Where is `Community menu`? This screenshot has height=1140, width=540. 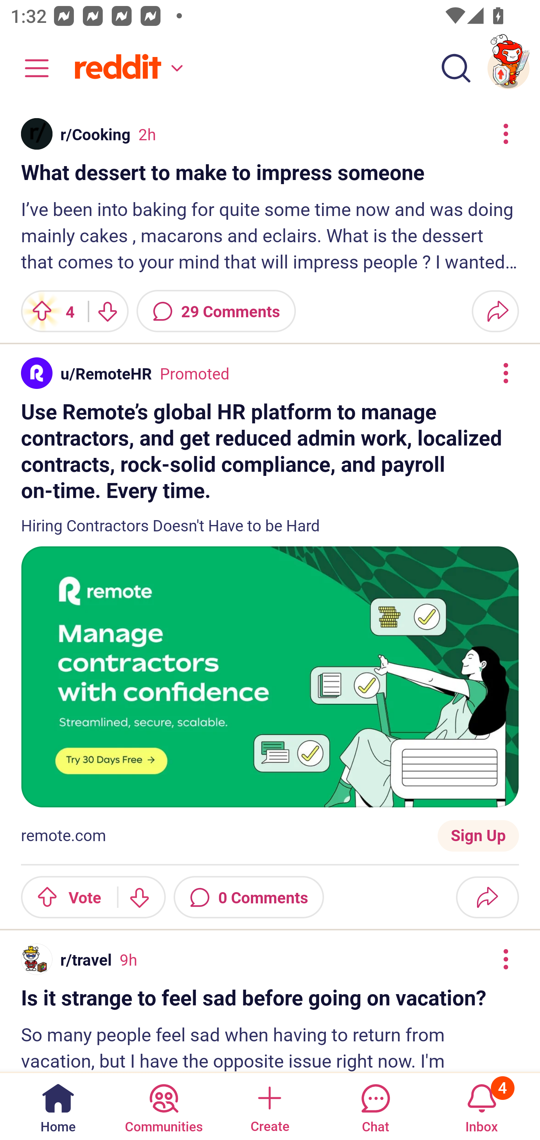
Community menu is located at coordinates (30, 68).